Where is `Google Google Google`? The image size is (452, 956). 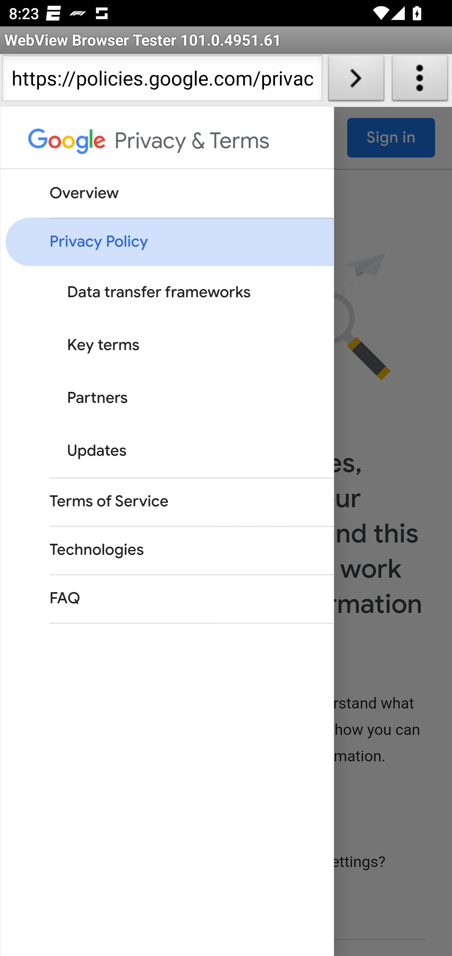
Google Google Google is located at coordinates (68, 145).